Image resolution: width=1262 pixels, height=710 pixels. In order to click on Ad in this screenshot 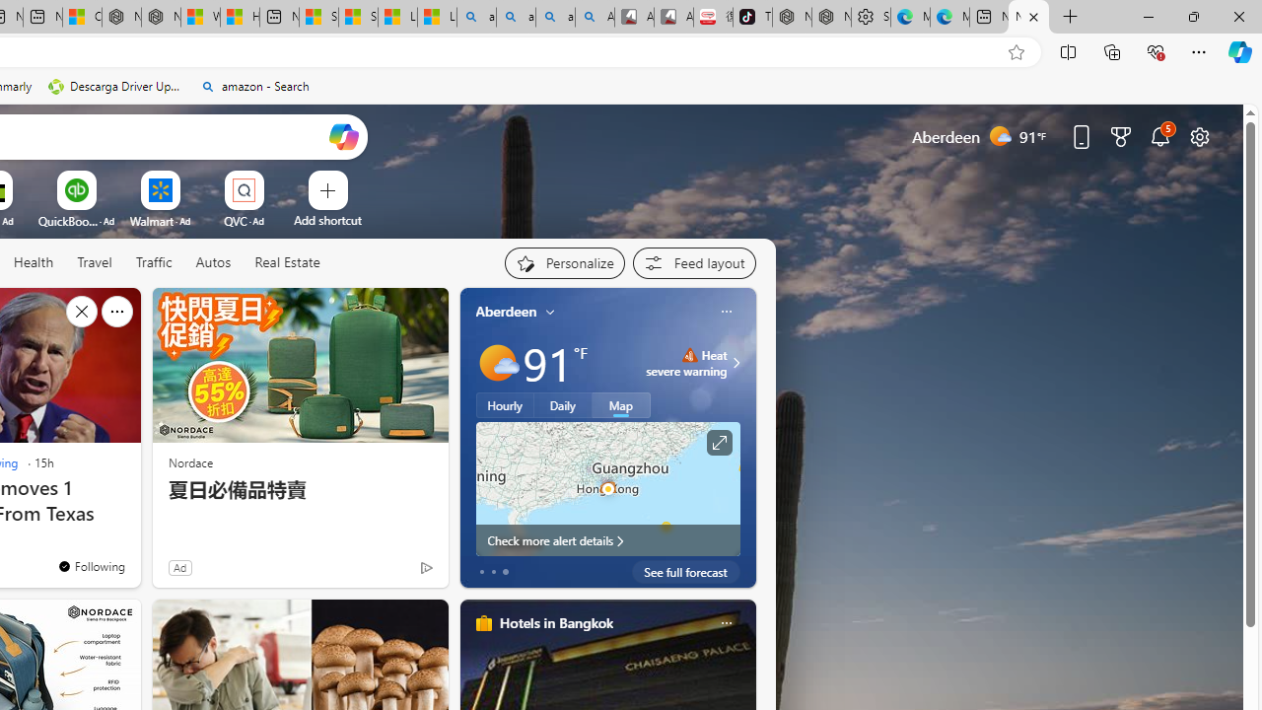, I will do `click(179, 567)`.